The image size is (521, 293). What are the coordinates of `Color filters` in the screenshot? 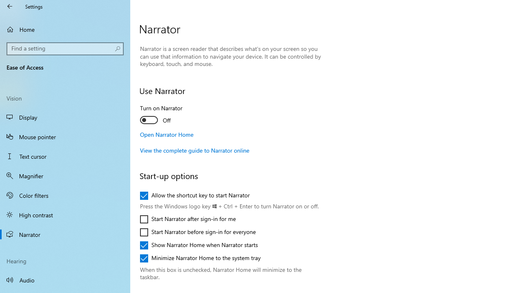 It's located at (65, 195).